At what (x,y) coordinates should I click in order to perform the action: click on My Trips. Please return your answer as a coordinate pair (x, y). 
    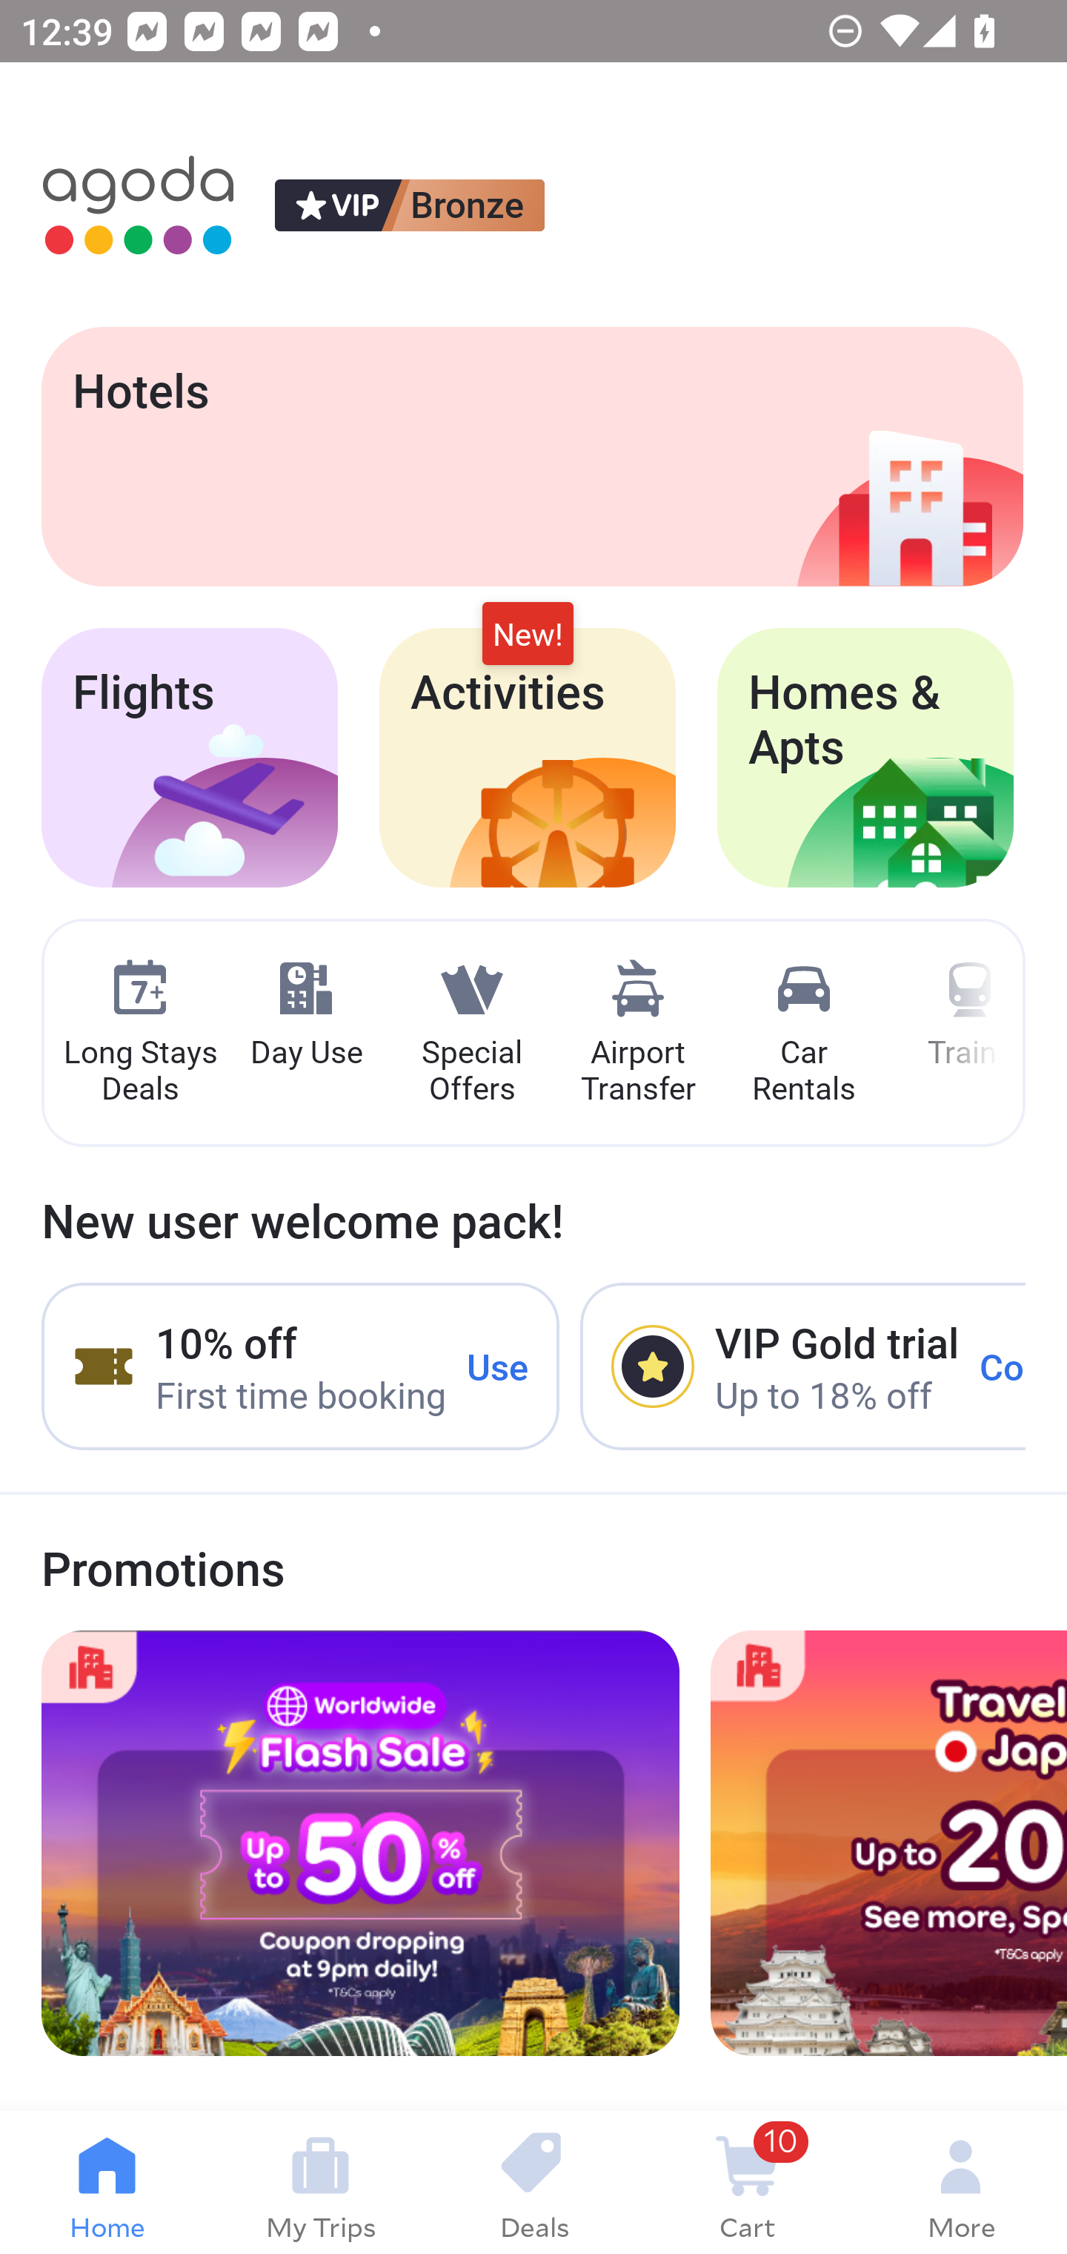
    Looking at the image, I should click on (320, 2183).